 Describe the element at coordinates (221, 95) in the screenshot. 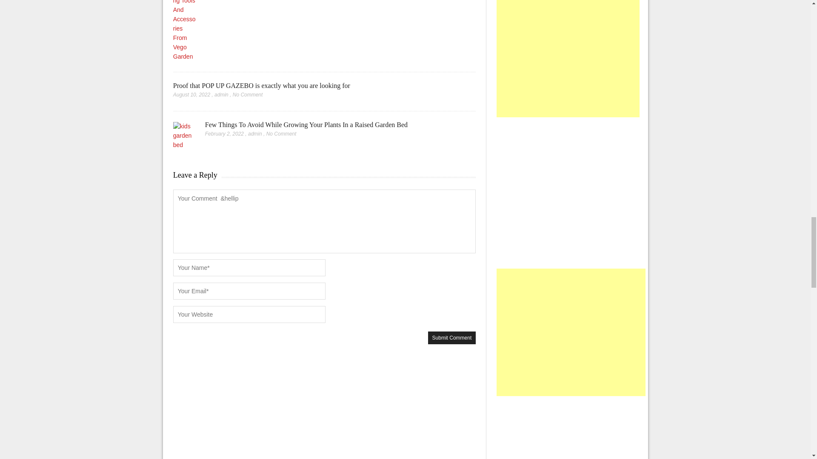

I see `admin` at that location.